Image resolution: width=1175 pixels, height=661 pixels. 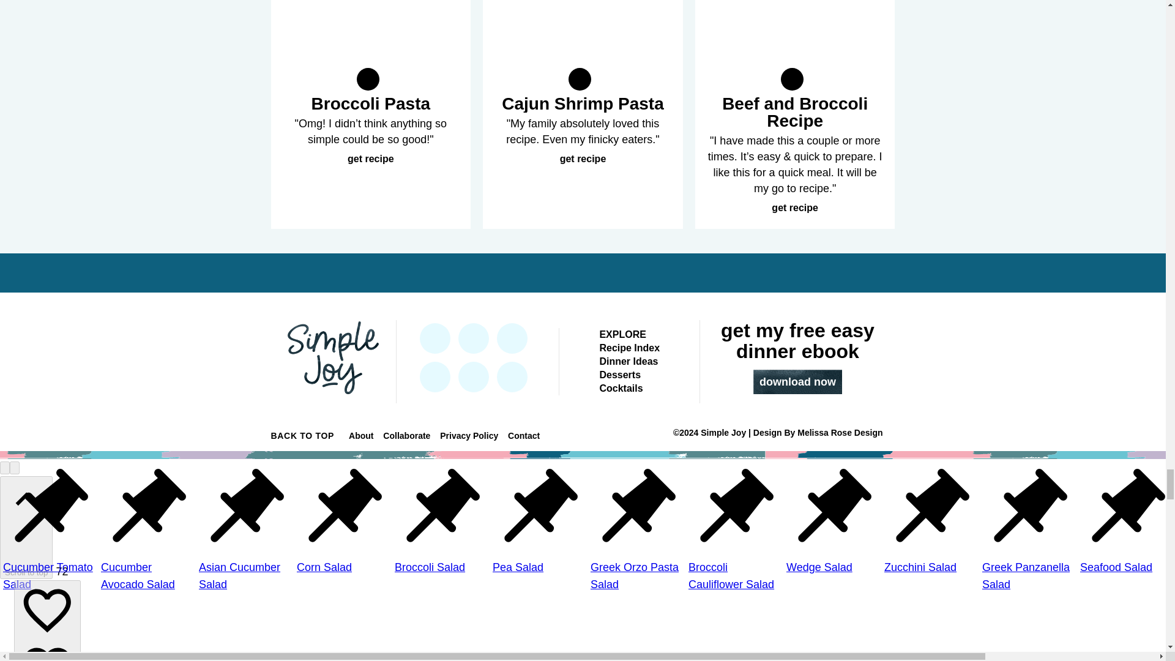 What do you see at coordinates (621, 388) in the screenshot?
I see `Cocktails` at bounding box center [621, 388].